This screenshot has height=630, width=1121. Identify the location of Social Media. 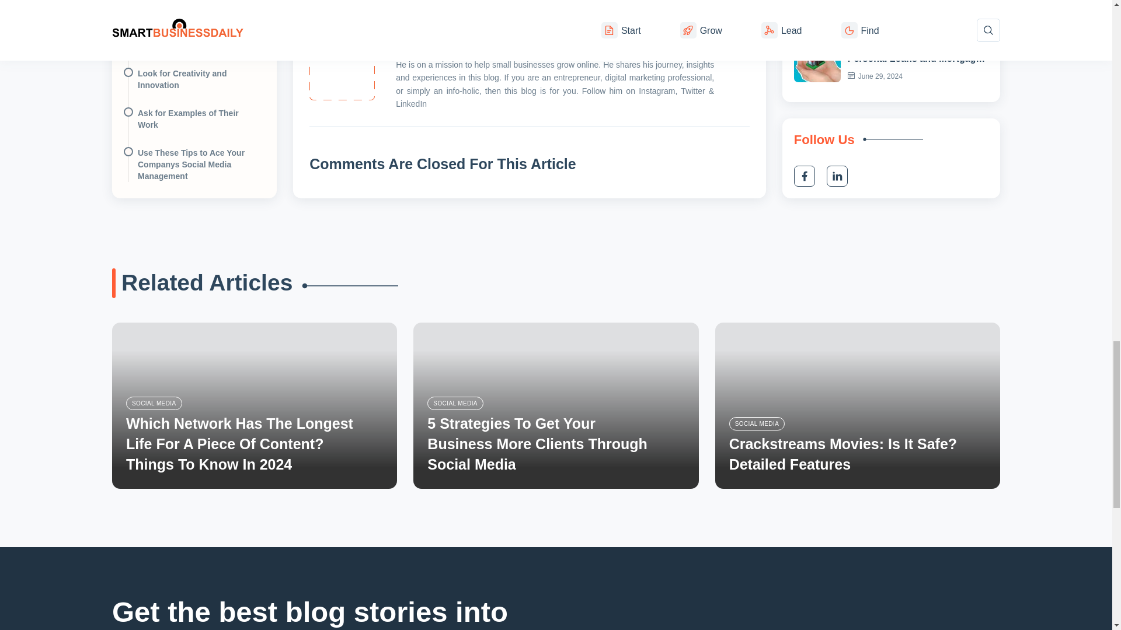
(154, 402).